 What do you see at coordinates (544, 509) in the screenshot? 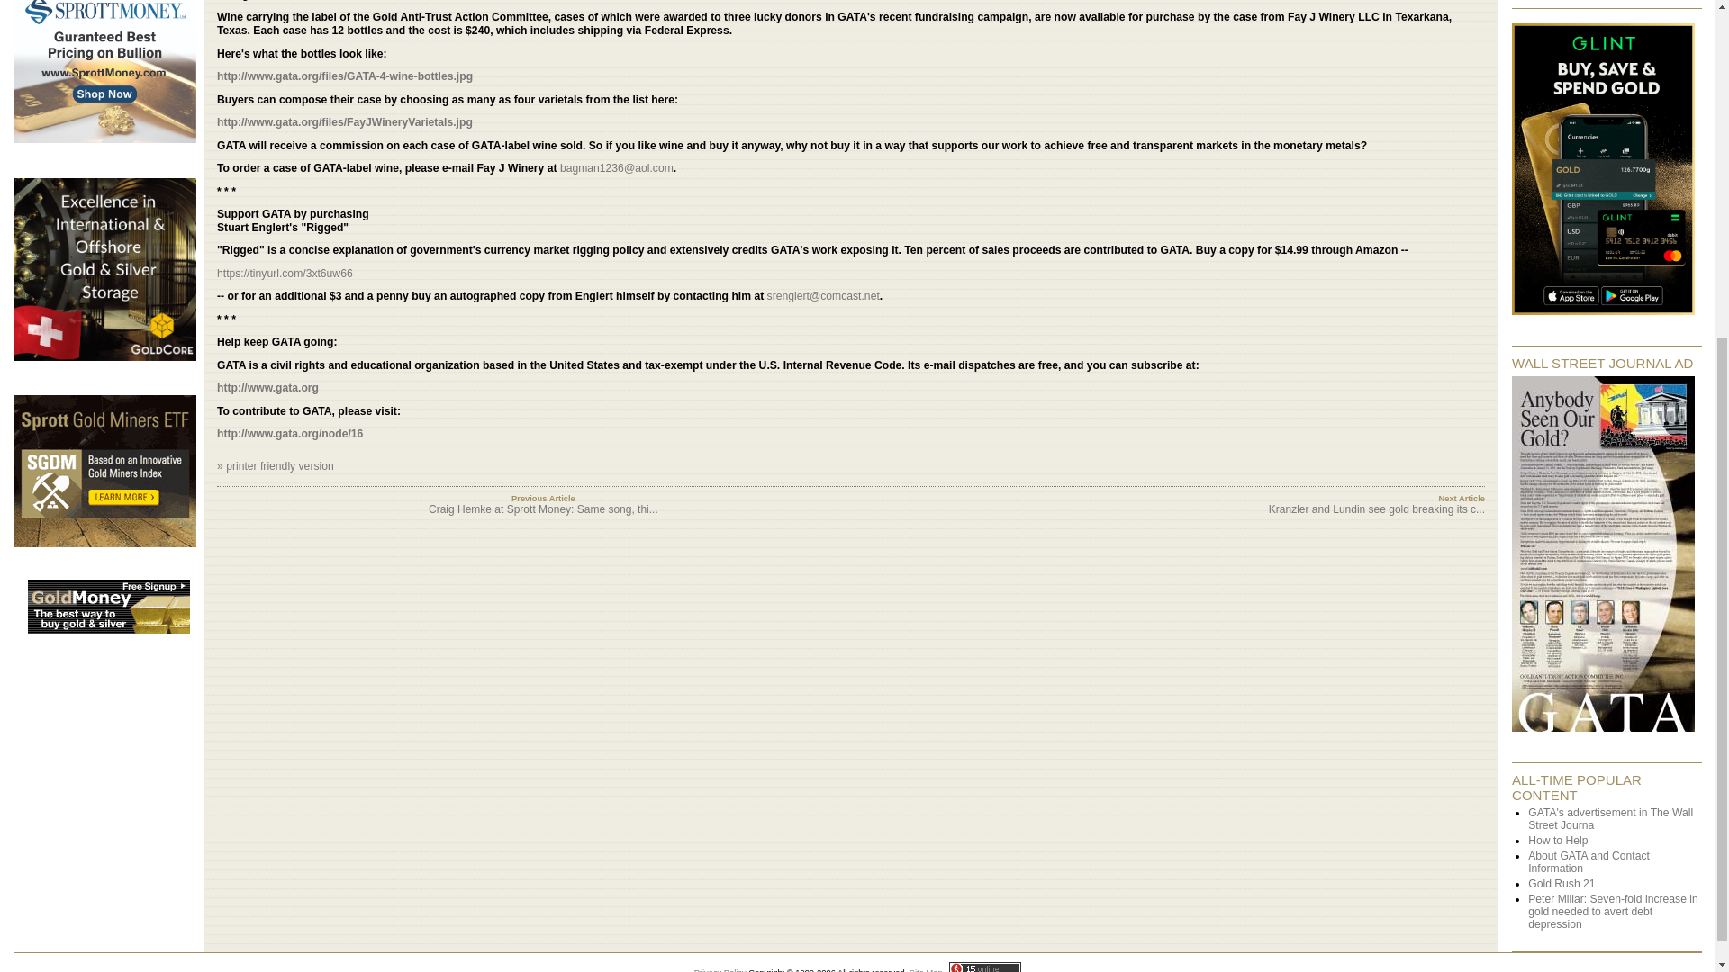
I see `Craig Hemke at Sprott Money: Same song, thi...` at bounding box center [544, 509].